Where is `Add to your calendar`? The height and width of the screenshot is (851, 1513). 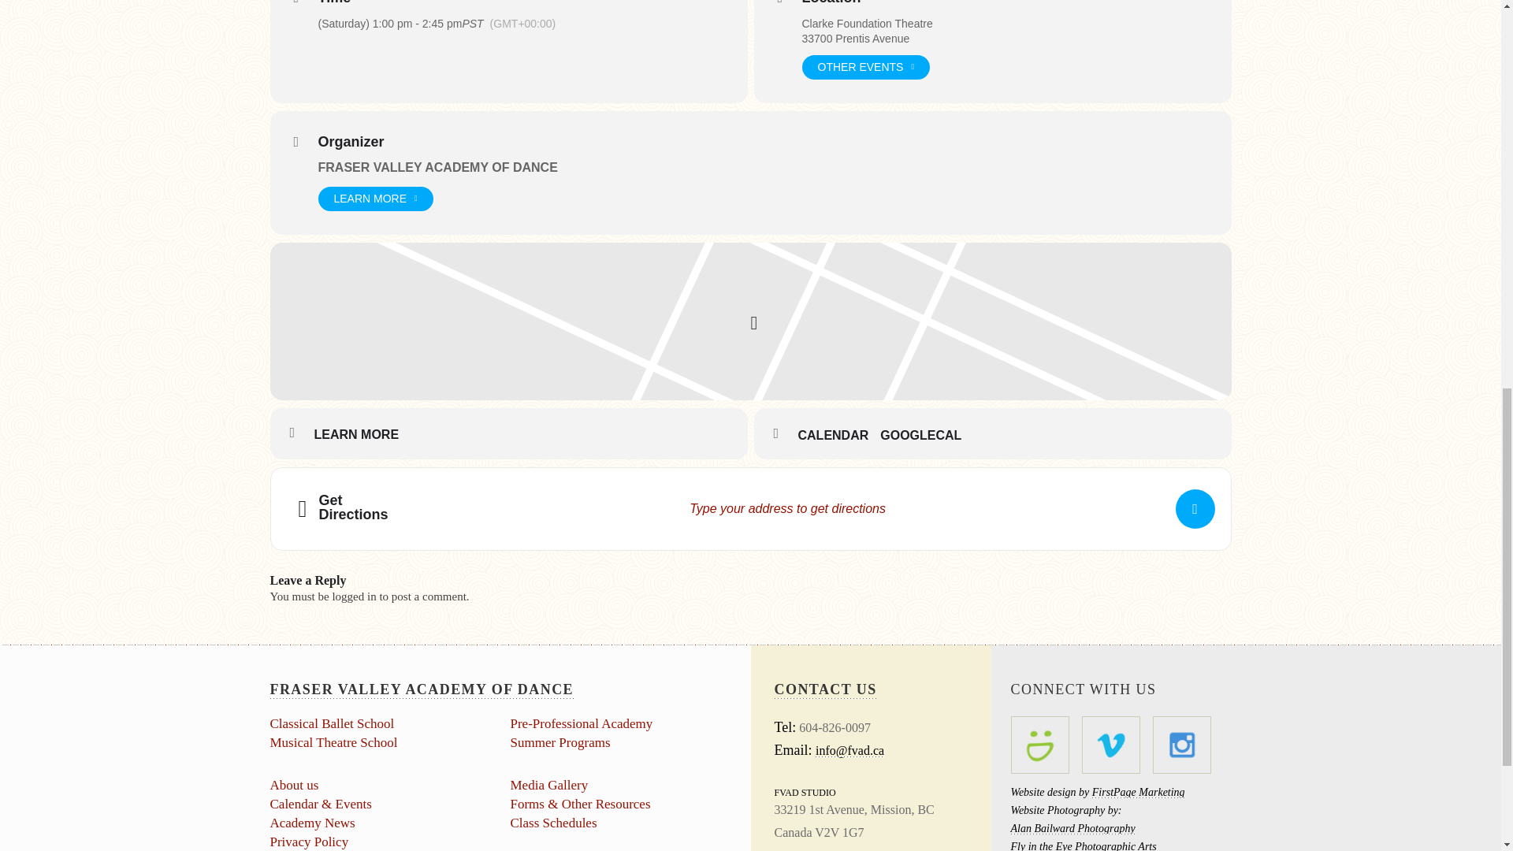
Add to your calendar is located at coordinates (838, 435).